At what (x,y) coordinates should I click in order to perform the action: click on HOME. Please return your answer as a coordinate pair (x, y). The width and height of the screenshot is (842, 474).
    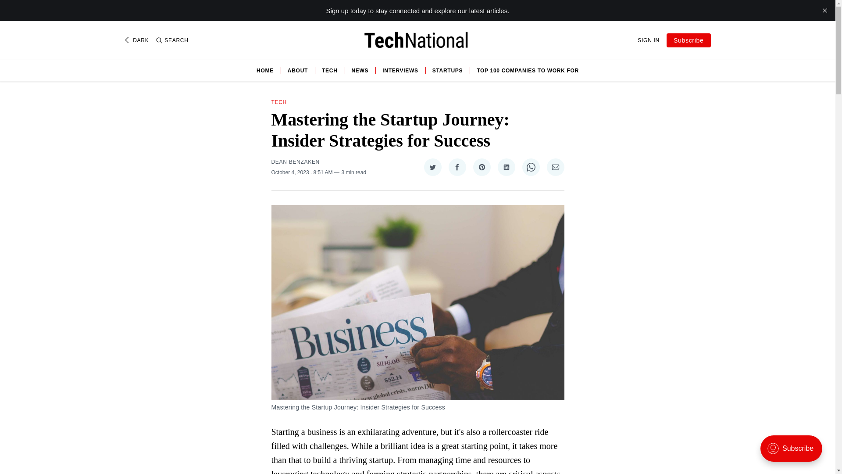
    Looking at the image, I should click on (265, 70).